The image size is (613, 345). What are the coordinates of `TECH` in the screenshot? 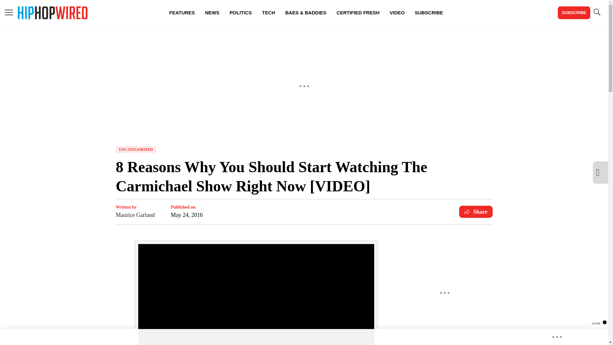 It's located at (268, 13).